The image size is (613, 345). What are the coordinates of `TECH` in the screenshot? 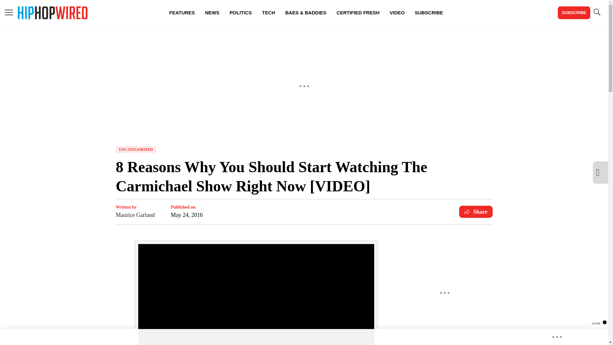 It's located at (268, 13).